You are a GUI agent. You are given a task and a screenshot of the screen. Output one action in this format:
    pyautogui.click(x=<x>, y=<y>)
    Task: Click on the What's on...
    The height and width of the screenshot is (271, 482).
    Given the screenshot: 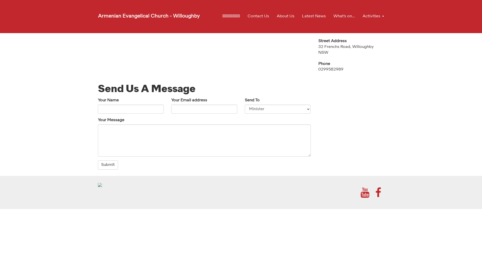 What is the action you would take?
    pyautogui.click(x=344, y=16)
    